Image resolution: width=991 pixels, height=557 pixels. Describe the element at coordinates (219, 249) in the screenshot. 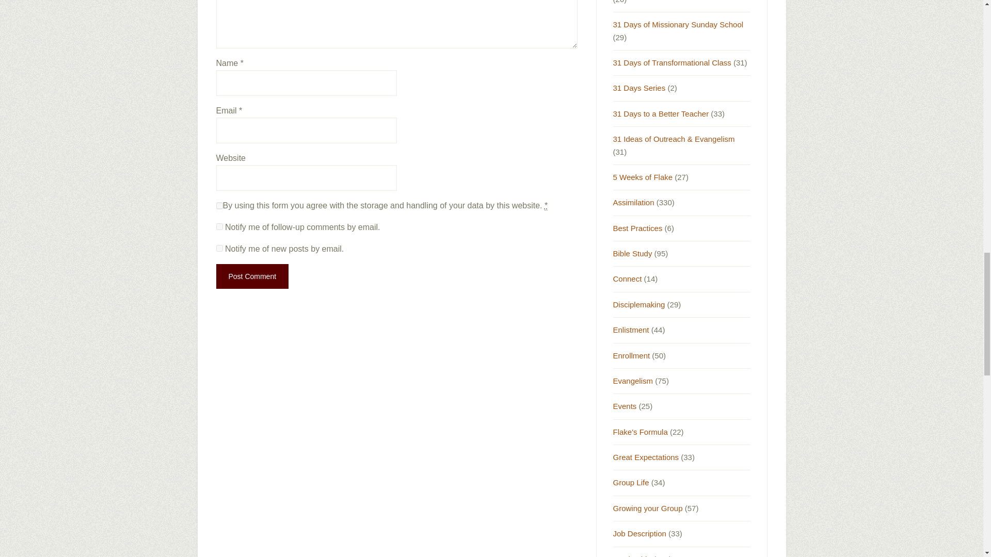

I see `subscribe` at that location.